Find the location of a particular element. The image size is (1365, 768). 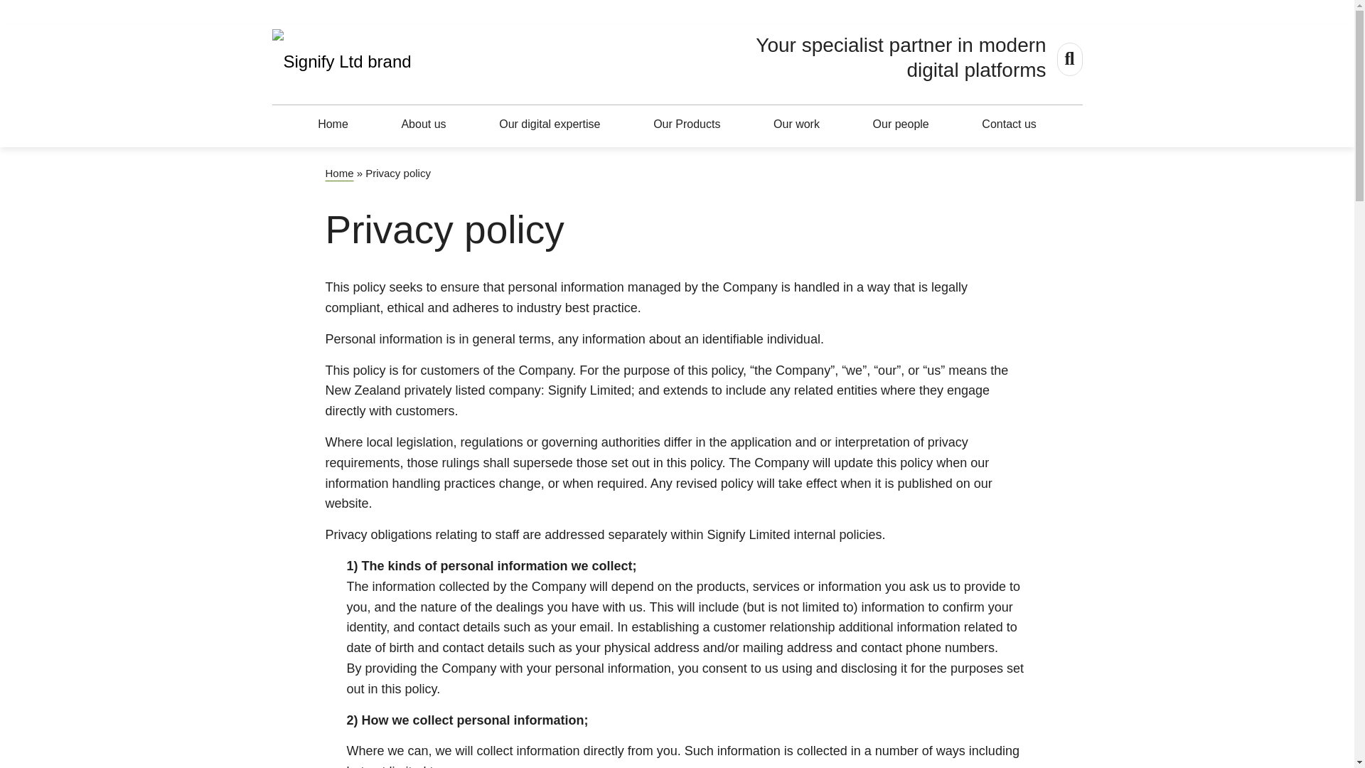

Our work is located at coordinates (796, 123).